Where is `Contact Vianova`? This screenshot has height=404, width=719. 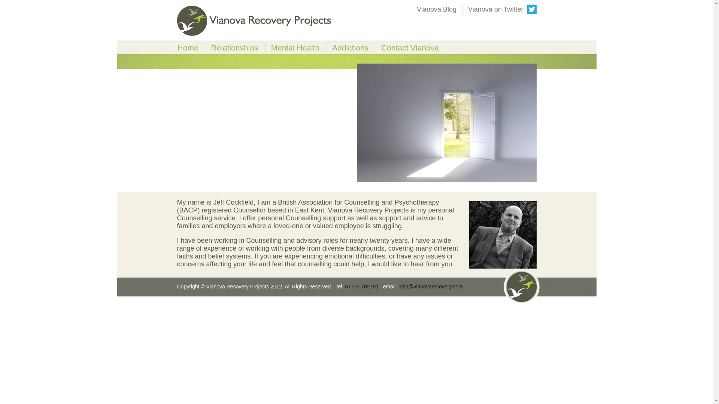
Contact Vianova is located at coordinates (410, 48).